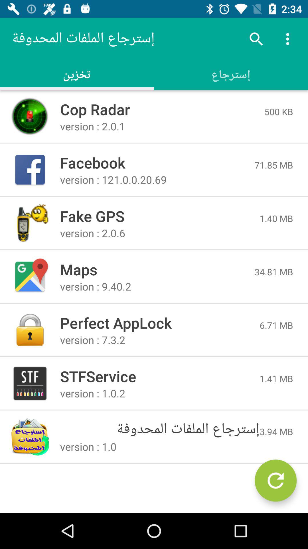  Describe the element at coordinates (160, 323) in the screenshot. I see `turn on icon to the left of 6.71 mb icon` at that location.